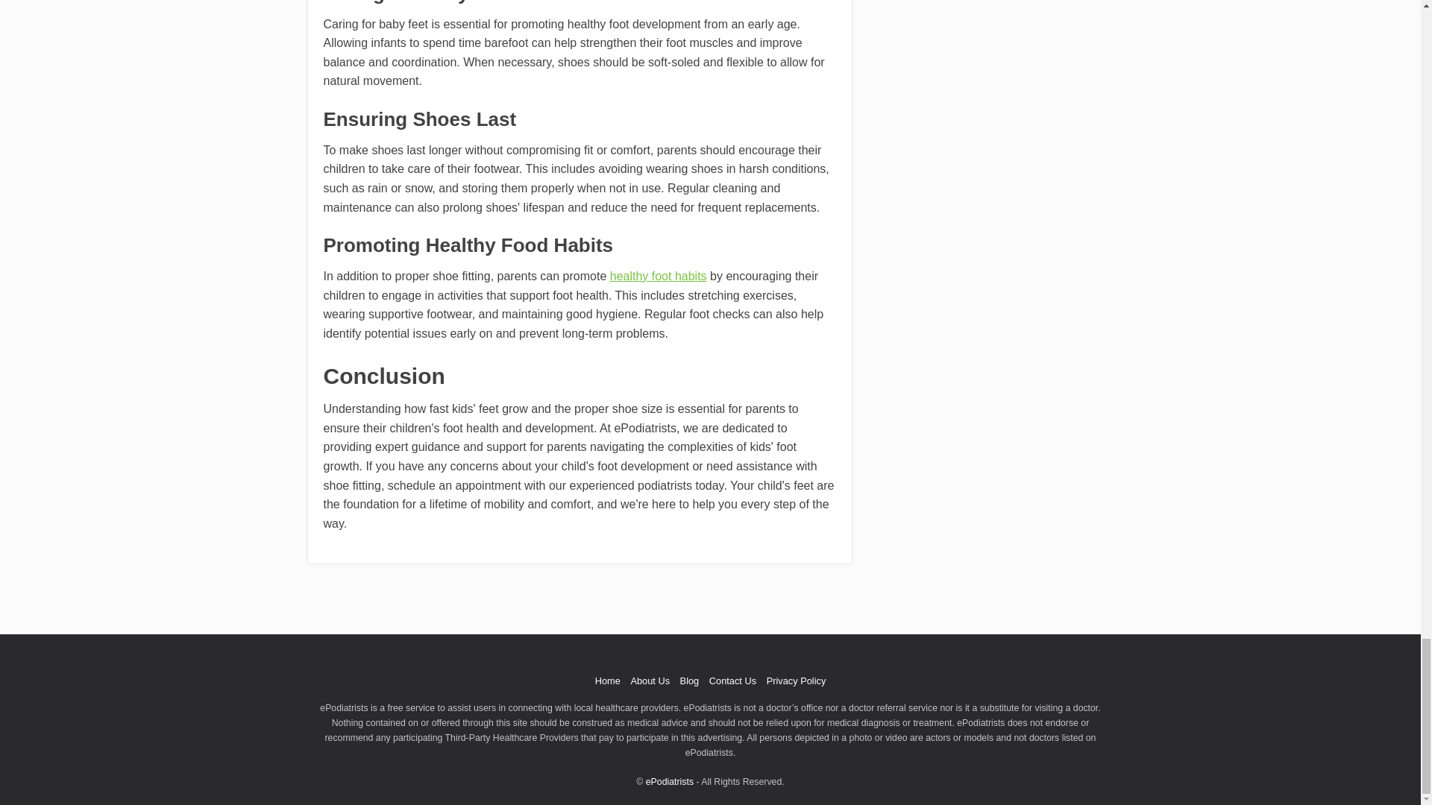  I want to click on About Us, so click(650, 681).